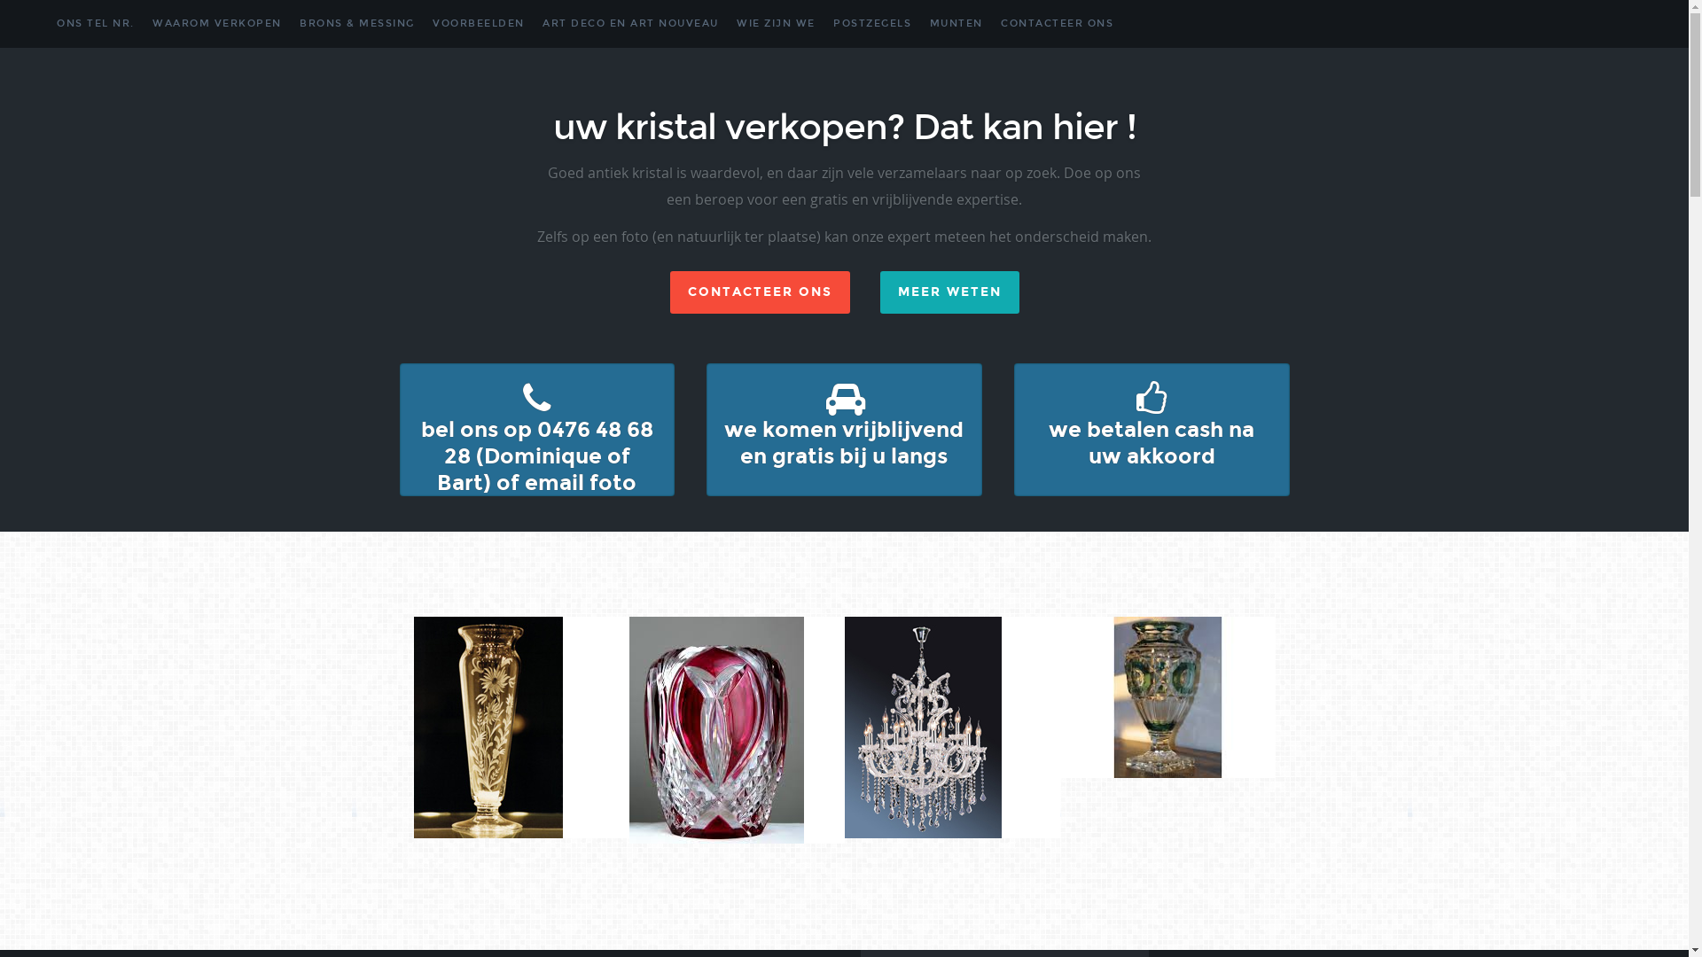 The height and width of the screenshot is (957, 1702). Describe the element at coordinates (217, 24) in the screenshot. I see `WAAROM VERKOPEN` at that location.